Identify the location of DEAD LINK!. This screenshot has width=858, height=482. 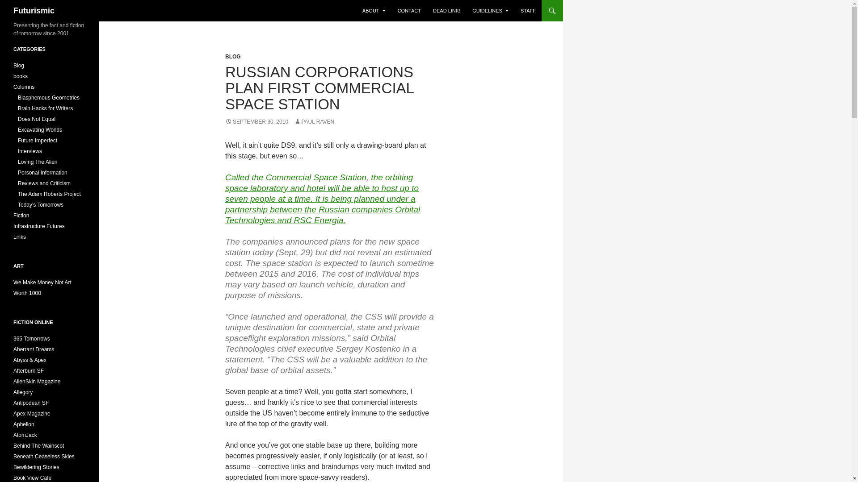
(446, 11).